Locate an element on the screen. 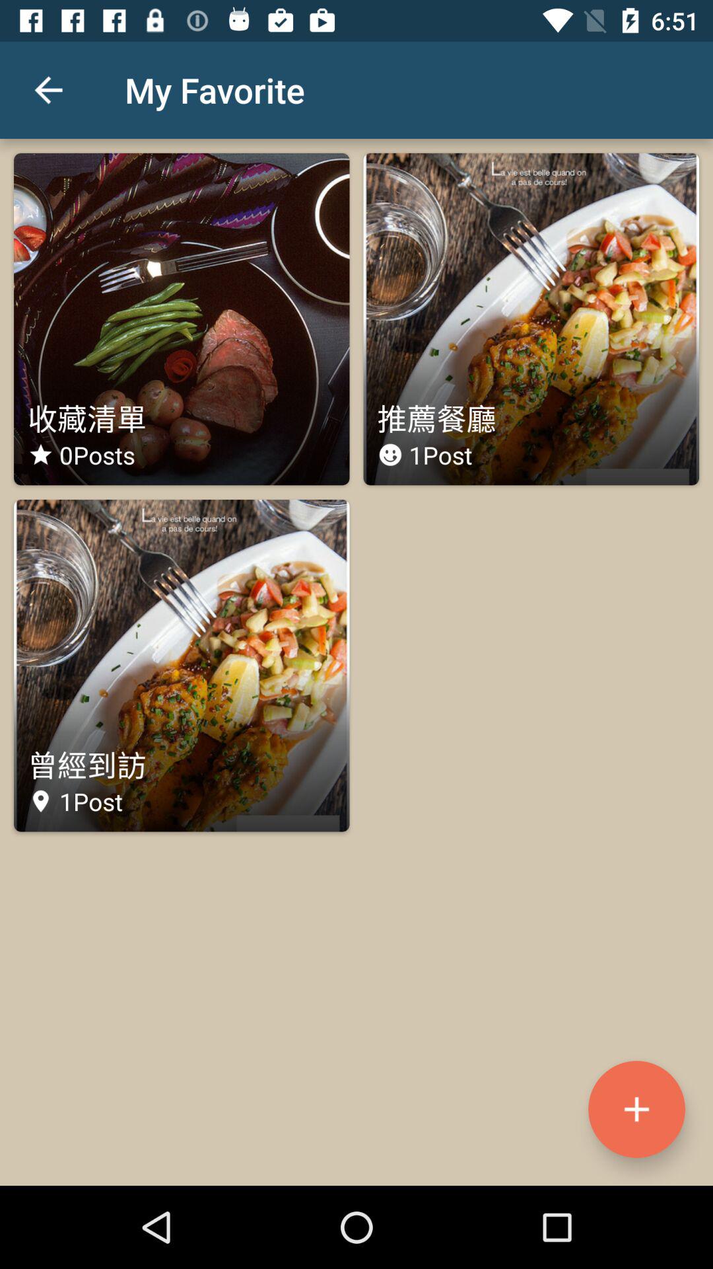 The width and height of the screenshot is (713, 1269). launch icon to the left of the my favorite is located at coordinates (48, 90).